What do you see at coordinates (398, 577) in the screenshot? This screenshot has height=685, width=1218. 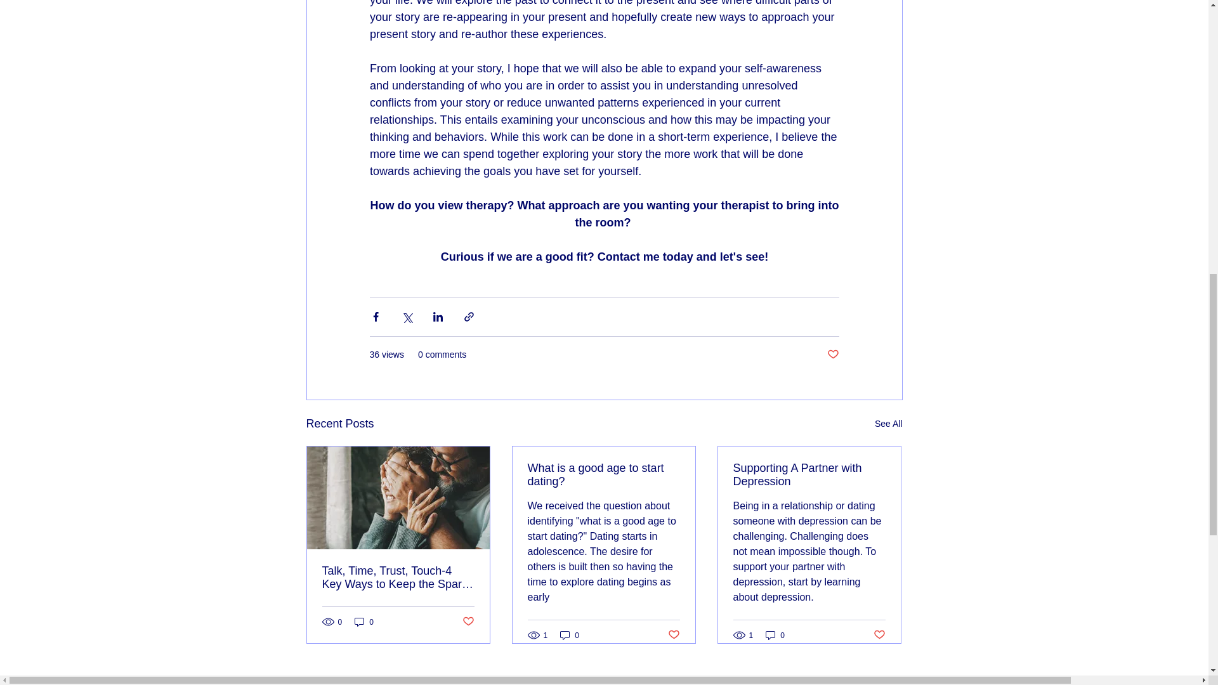 I see `Talk, Time, Trust, Touch-4 Key Ways to Keep the Spark Alive` at bounding box center [398, 577].